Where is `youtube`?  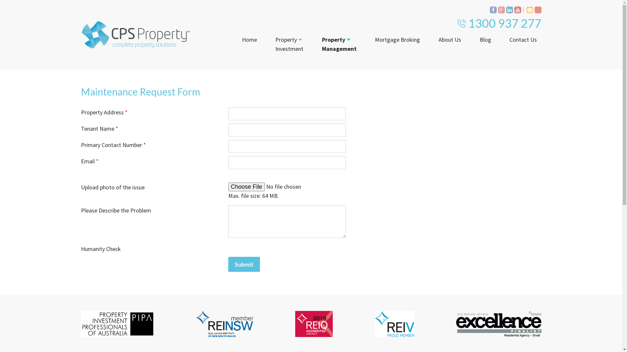
youtube is located at coordinates (517, 10).